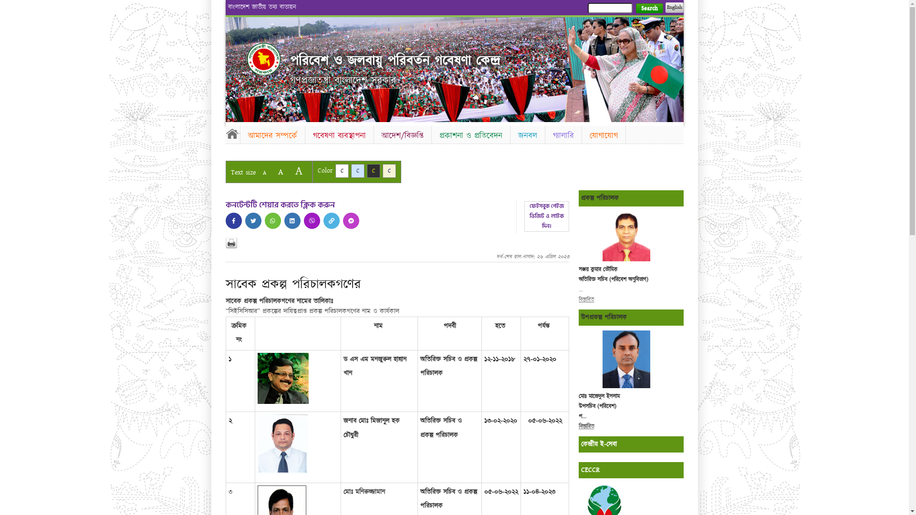 This screenshot has width=916, height=515. I want to click on Home, so click(232, 134).